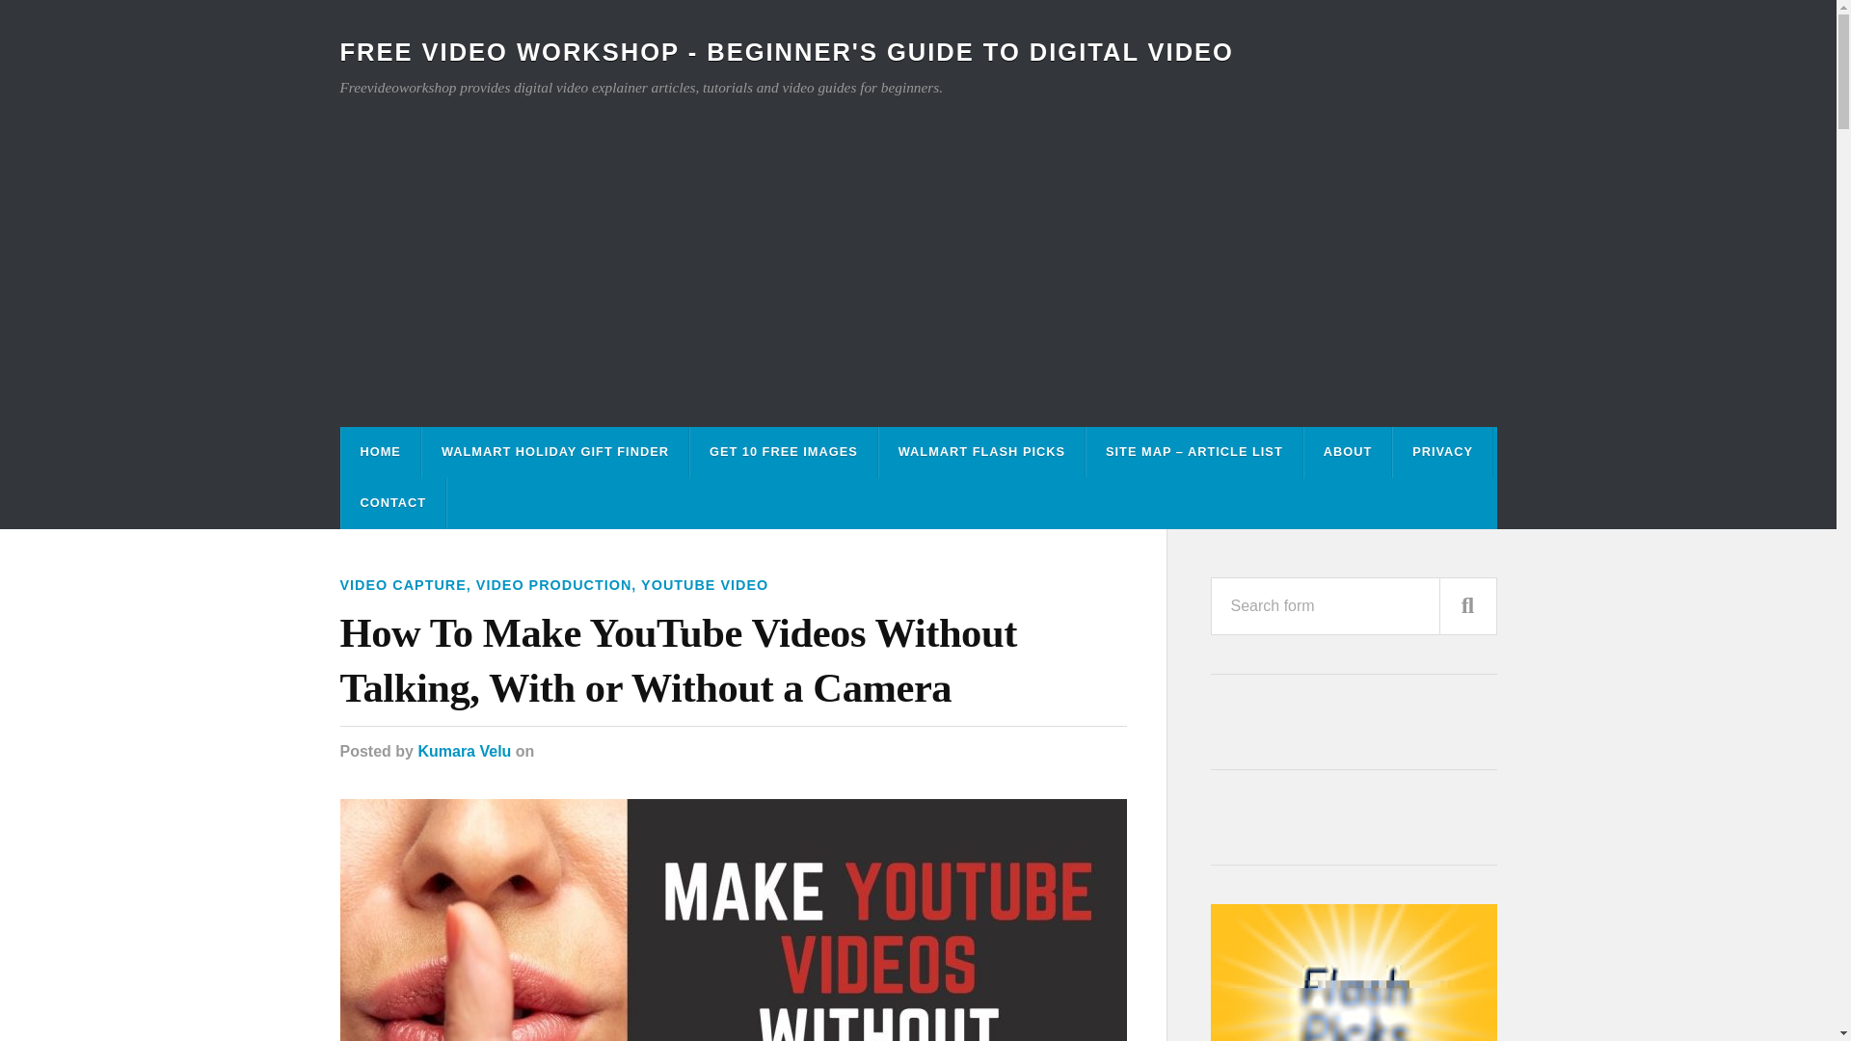  What do you see at coordinates (555, 451) in the screenshot?
I see `WALMART HOLIDAY GIFT FINDER` at bounding box center [555, 451].